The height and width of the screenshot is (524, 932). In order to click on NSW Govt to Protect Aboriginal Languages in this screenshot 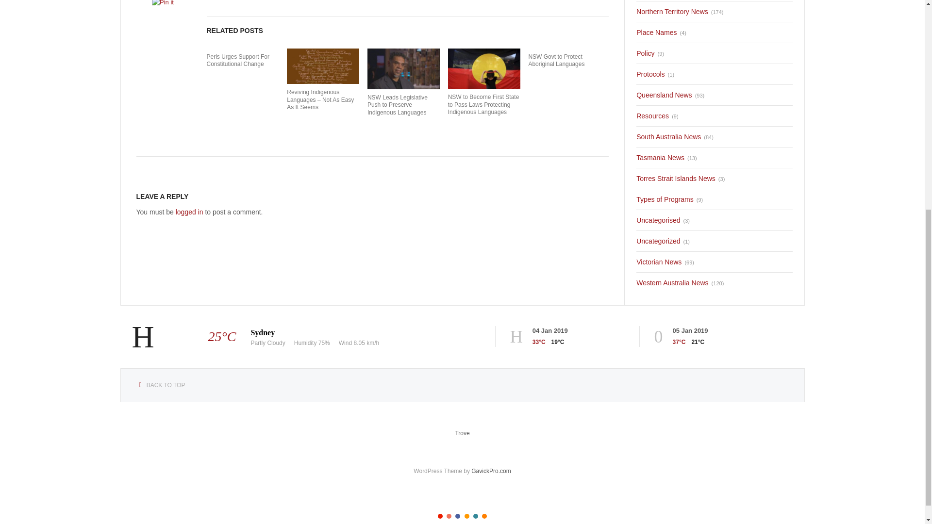, I will do `click(564, 61)`.